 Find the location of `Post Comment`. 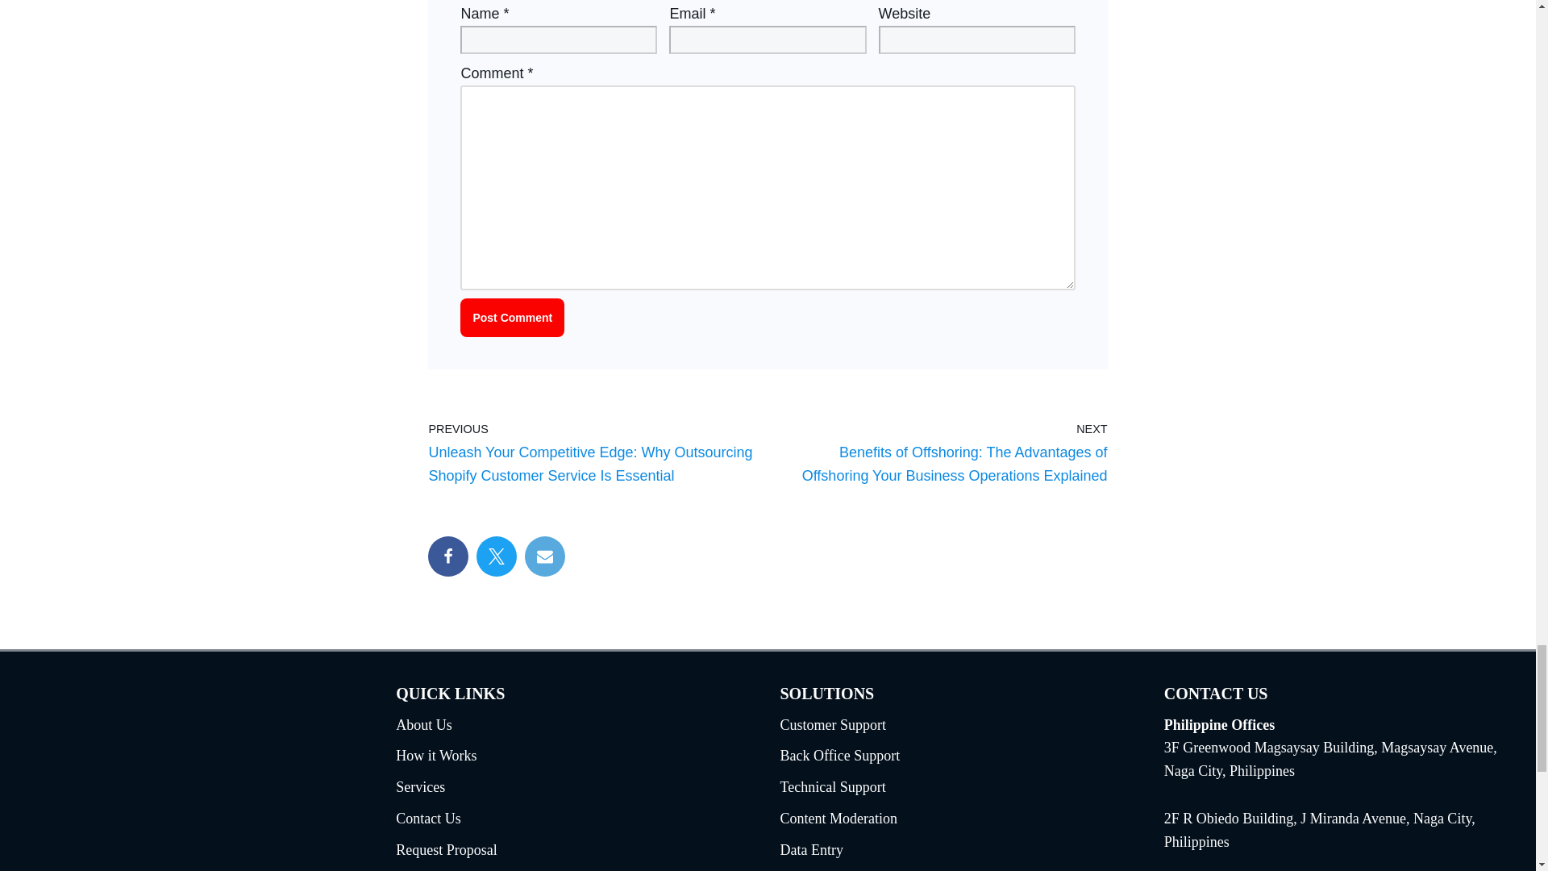

Post Comment is located at coordinates (512, 318).